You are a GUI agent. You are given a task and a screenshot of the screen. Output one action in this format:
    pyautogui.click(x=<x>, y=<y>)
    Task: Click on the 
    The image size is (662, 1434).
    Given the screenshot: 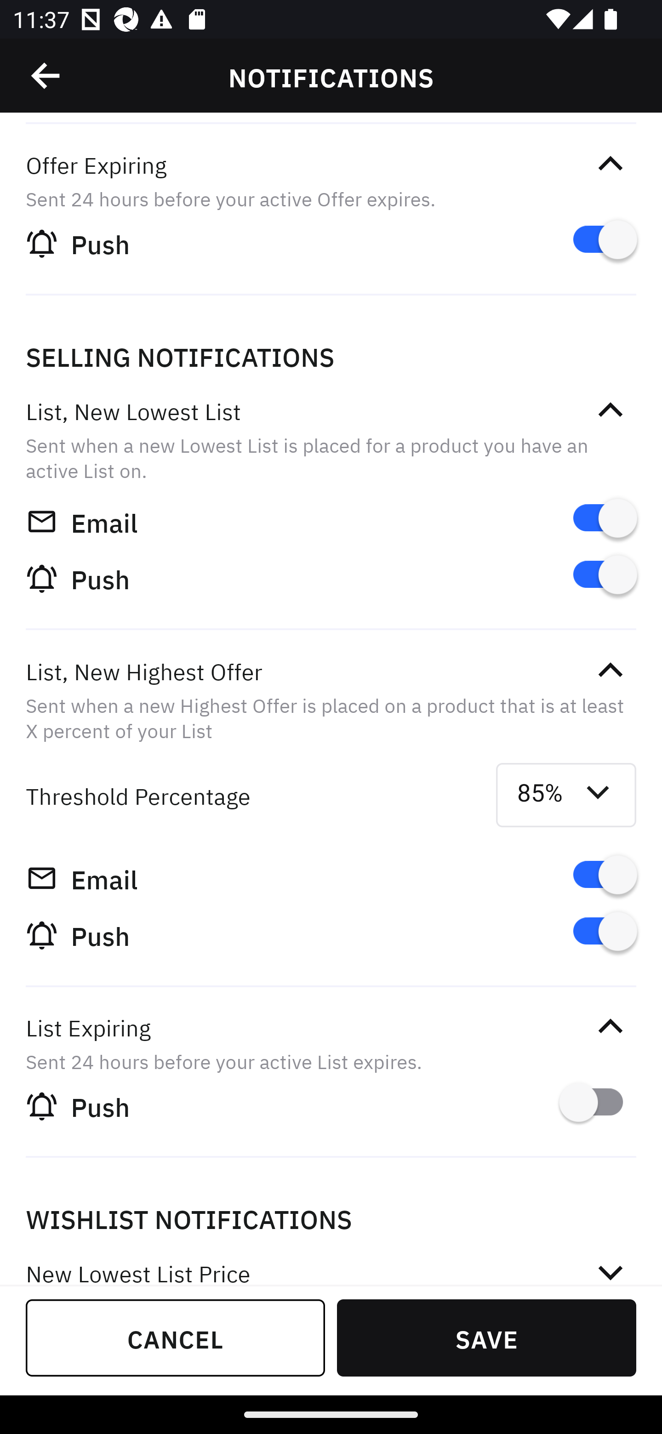 What is the action you would take?
    pyautogui.click(x=610, y=670)
    